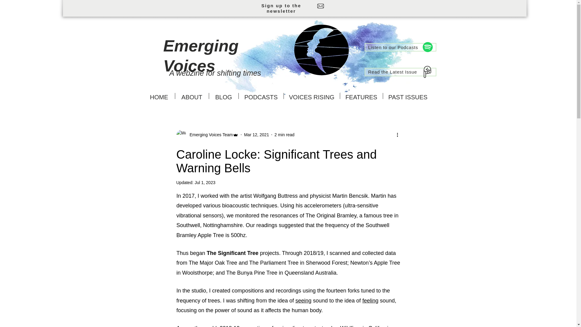  Describe the element at coordinates (408, 96) in the screenshot. I see `PAST ISSUES` at that location.